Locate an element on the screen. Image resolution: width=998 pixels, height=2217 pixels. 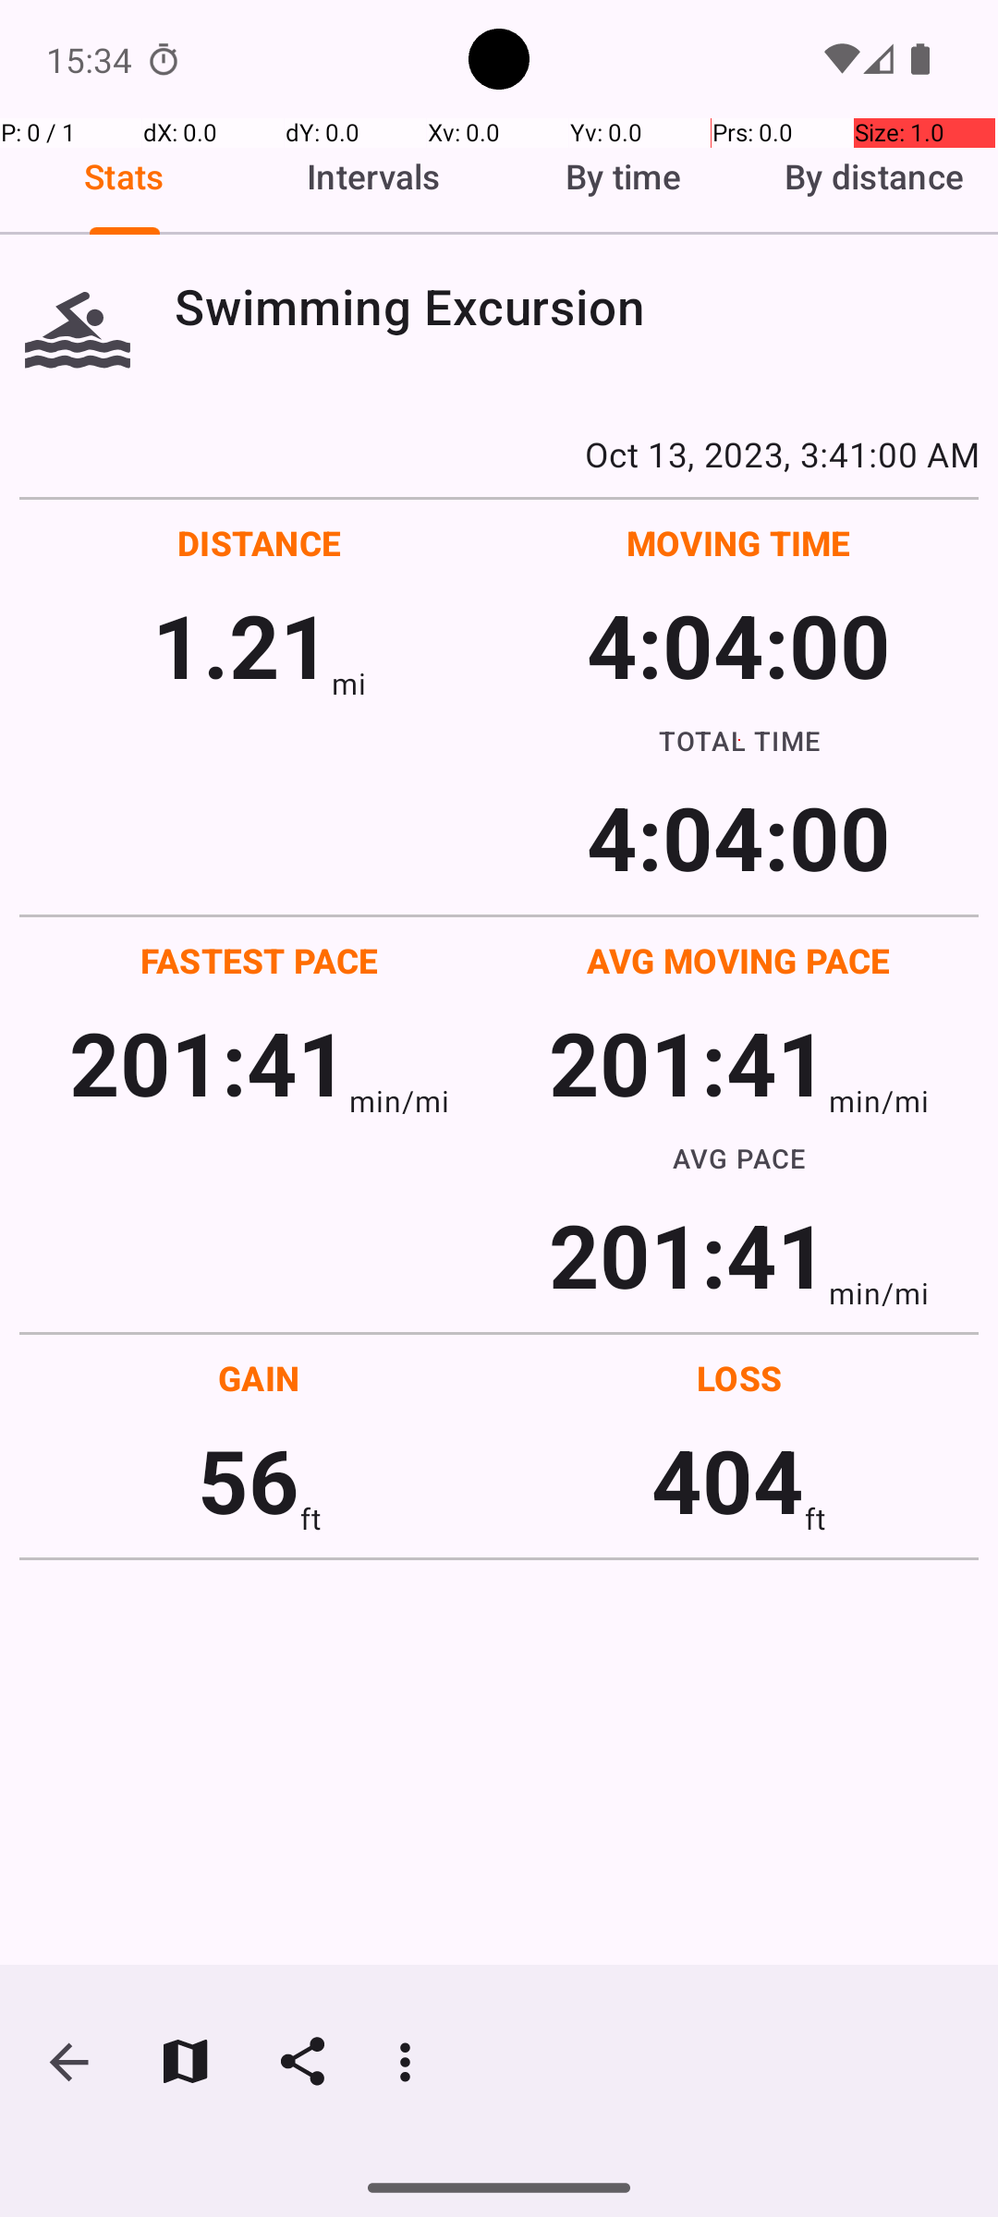
Oct 13, 2023, 3:41:00 AM is located at coordinates (499, 454).